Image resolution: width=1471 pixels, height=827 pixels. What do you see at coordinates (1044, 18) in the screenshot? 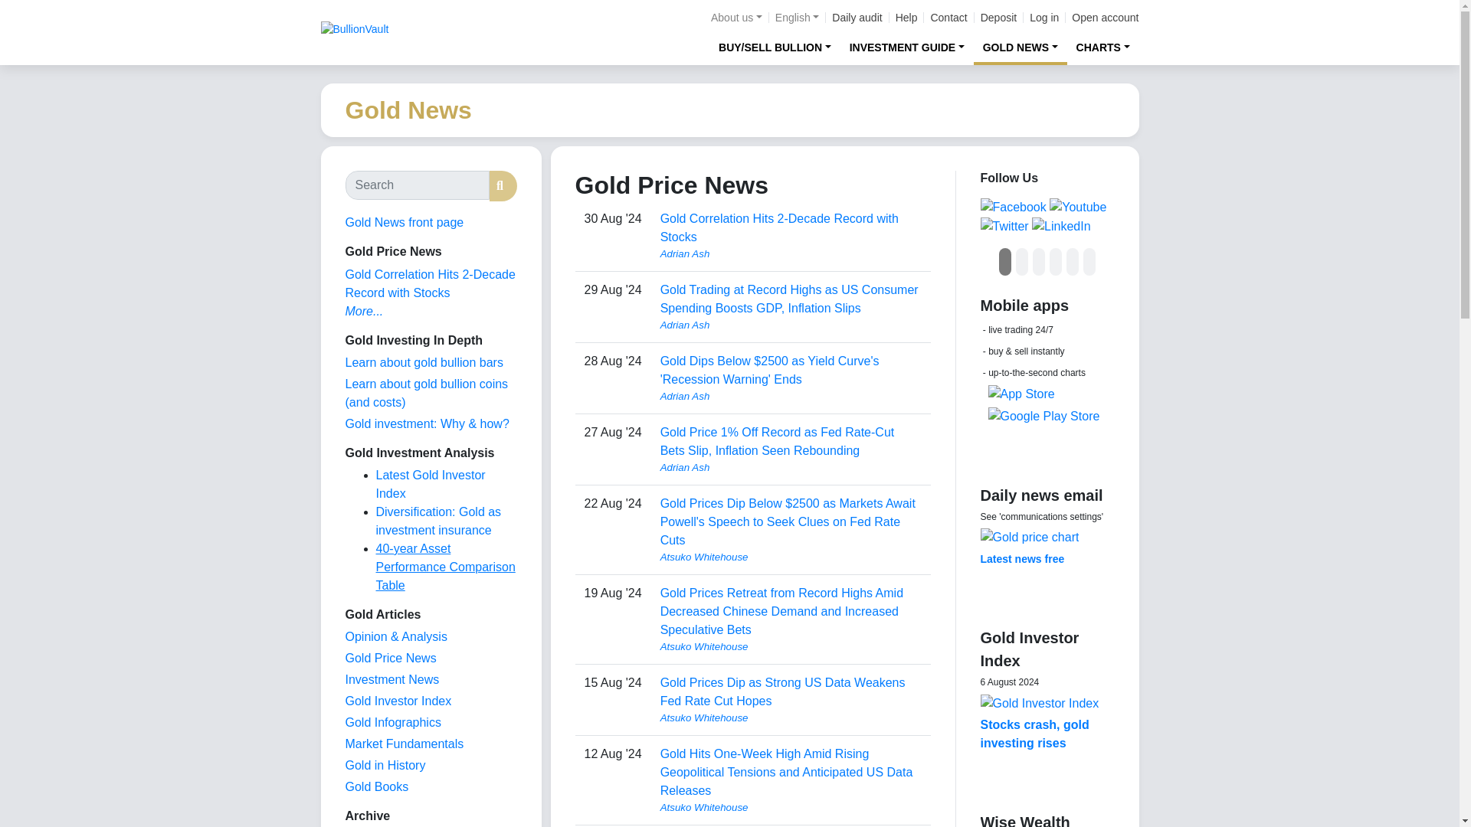
I see `Log in` at bounding box center [1044, 18].